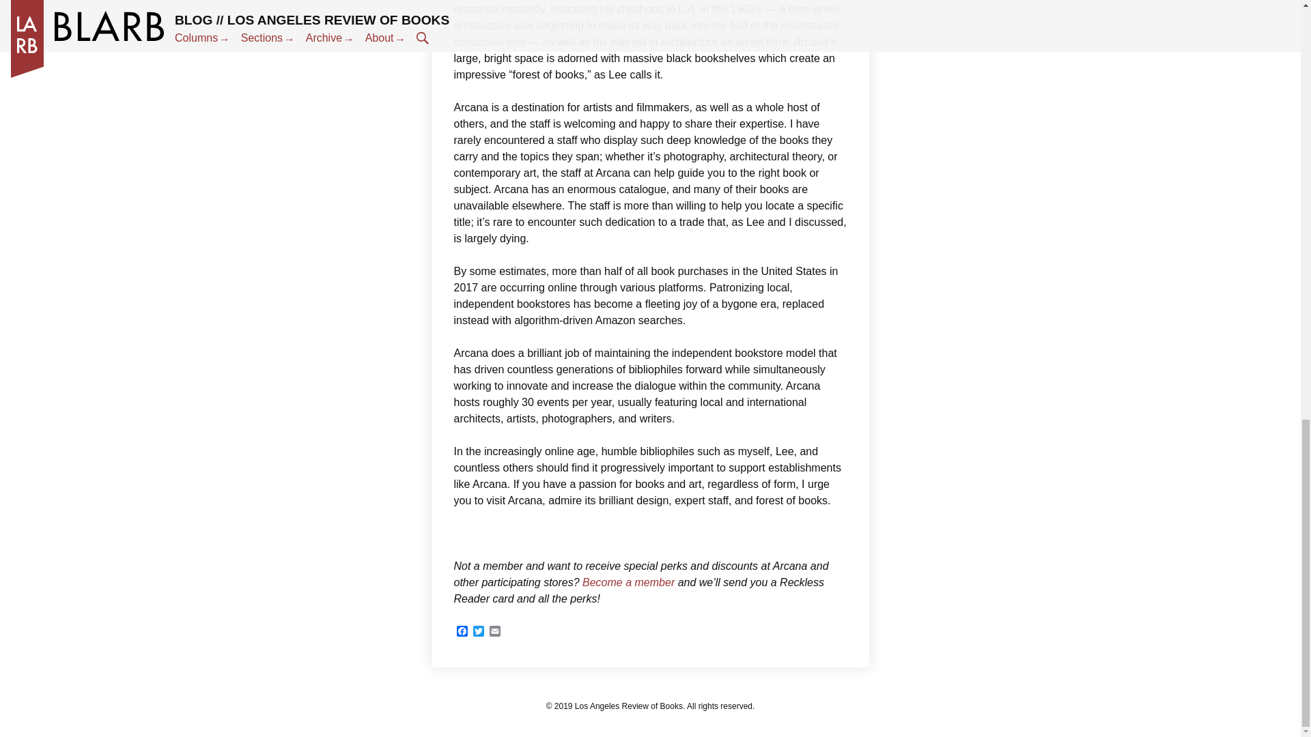 Image resolution: width=1311 pixels, height=737 pixels. I want to click on Email, so click(494, 632).